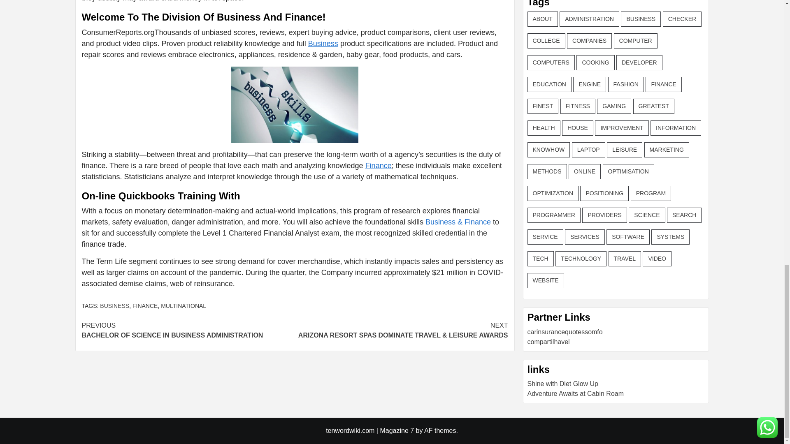  Describe the element at coordinates (188, 331) in the screenshot. I see `Finance` at that location.